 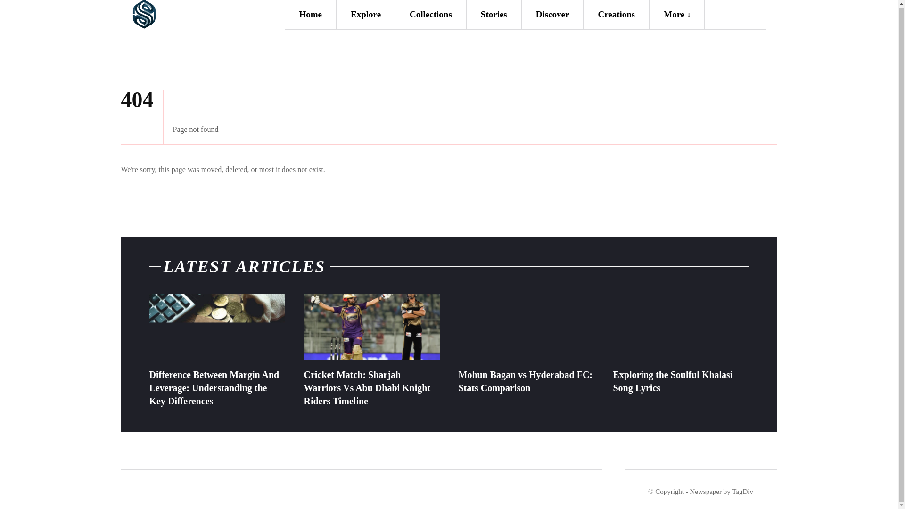 I want to click on Mohun Bagan vs Hyderabad FC: Stats Comparison, so click(x=525, y=381).